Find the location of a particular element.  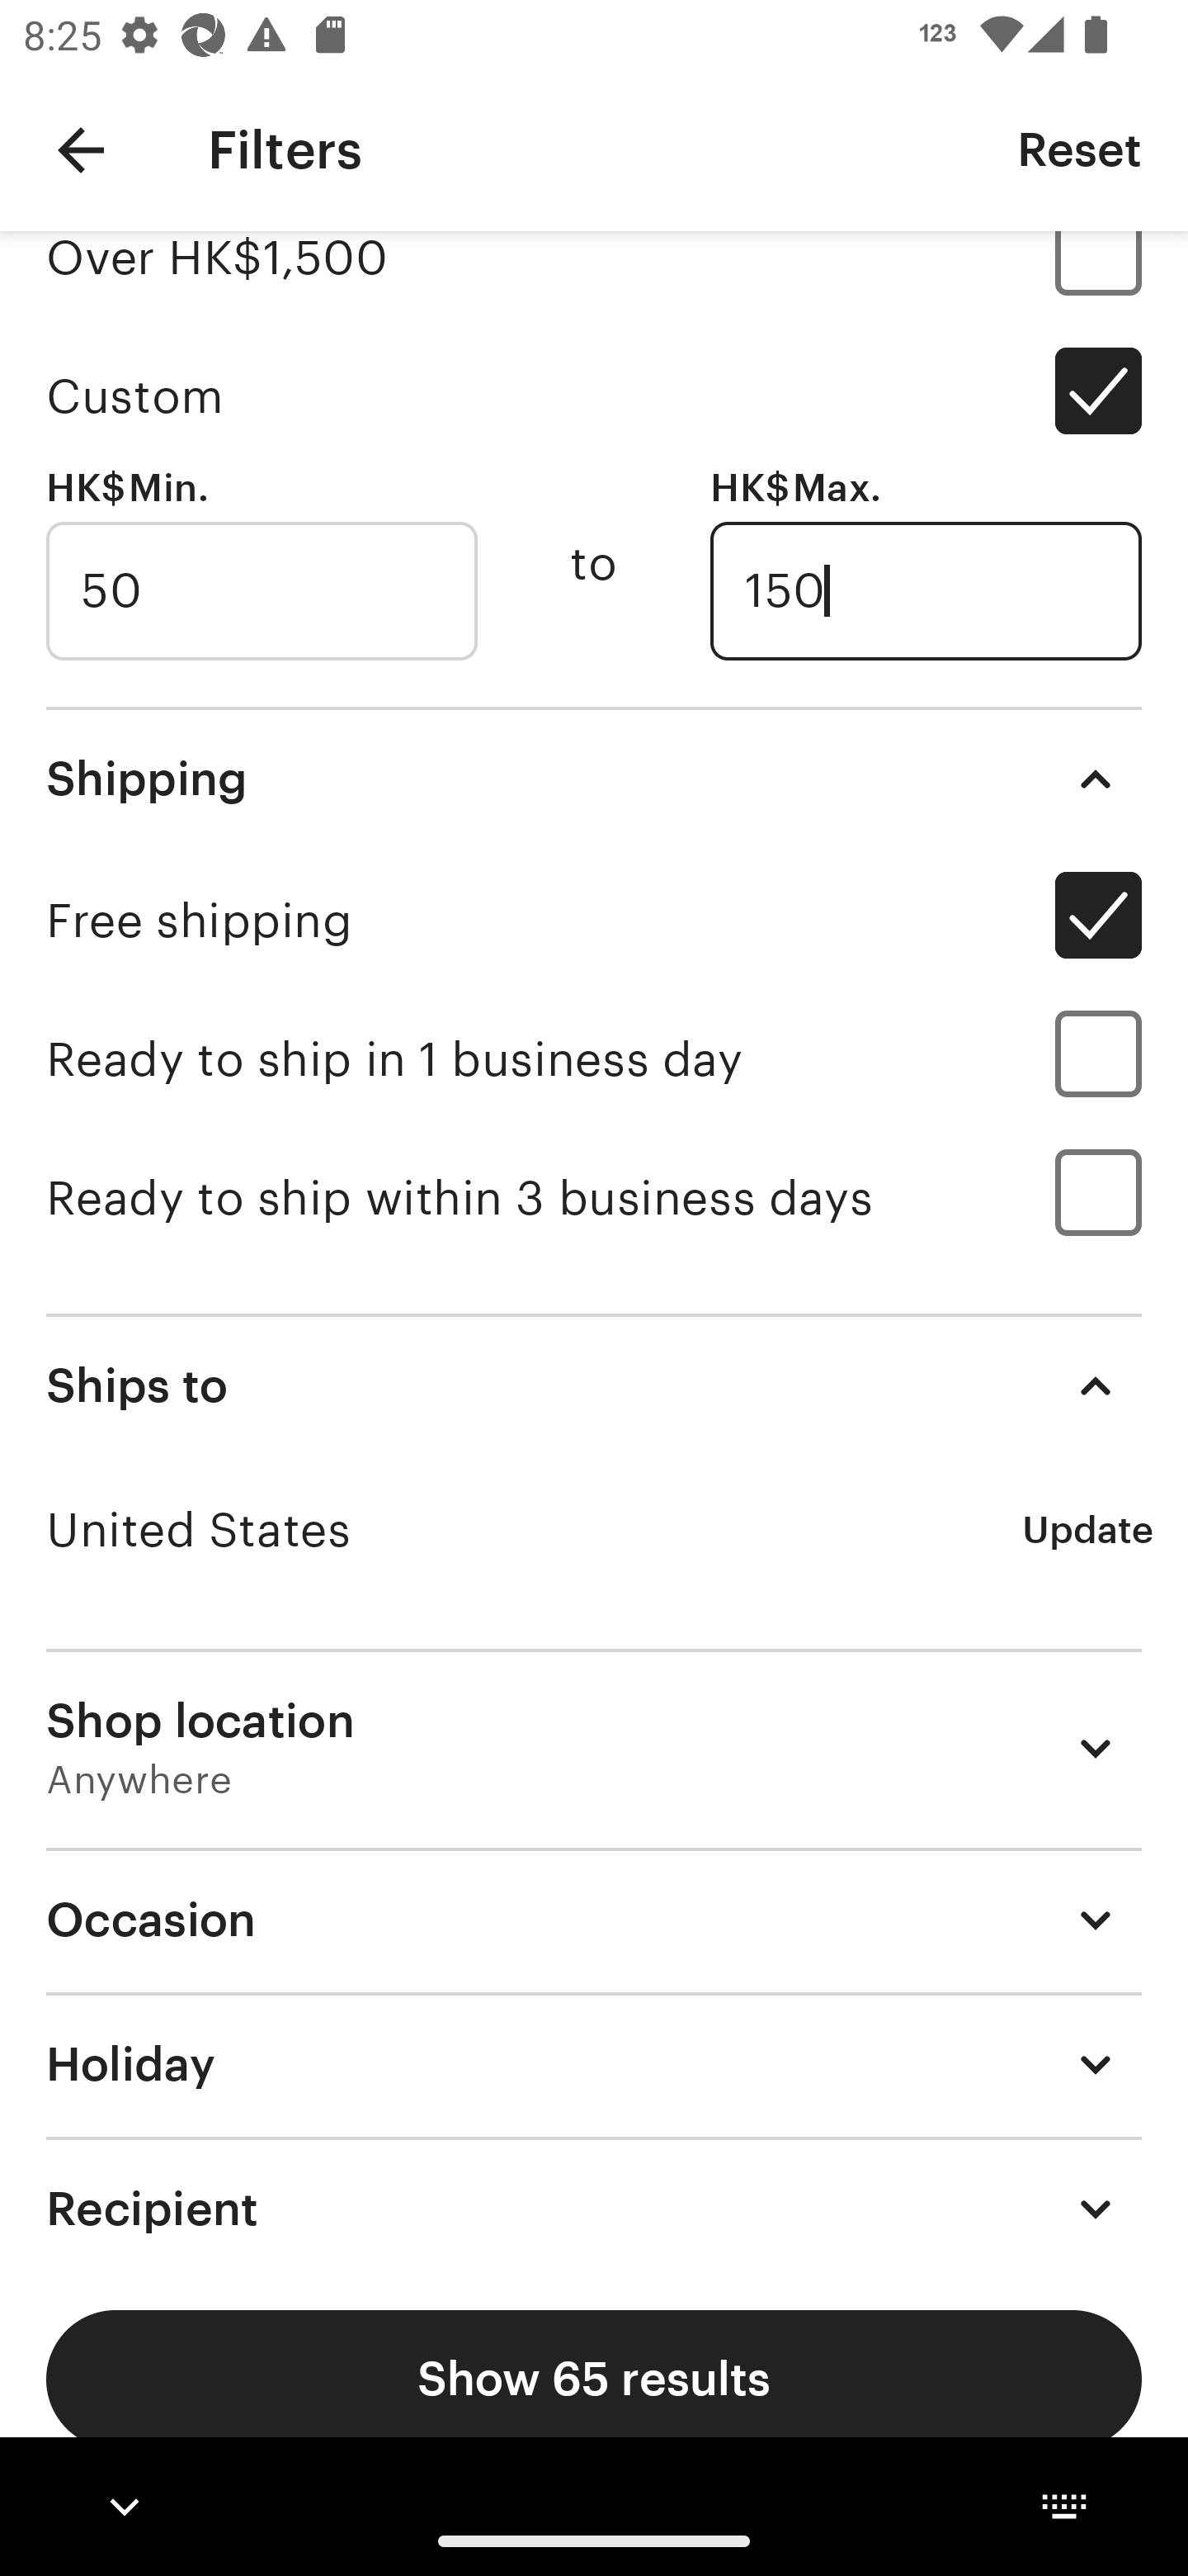

Over HK$1,500 is located at coordinates (594, 279).